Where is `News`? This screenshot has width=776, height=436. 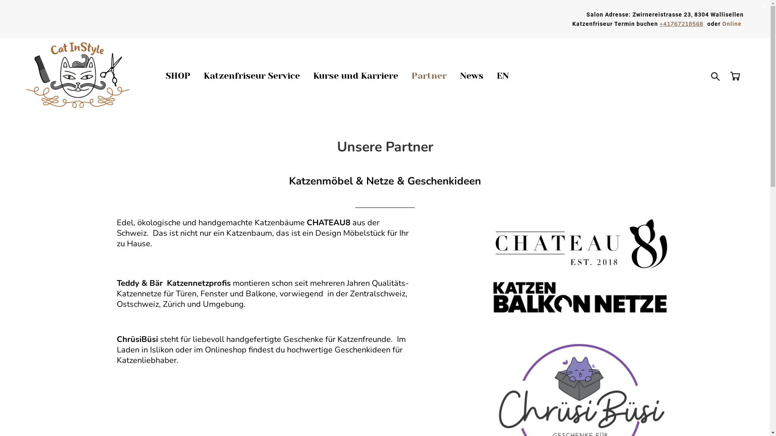
News is located at coordinates (472, 76).